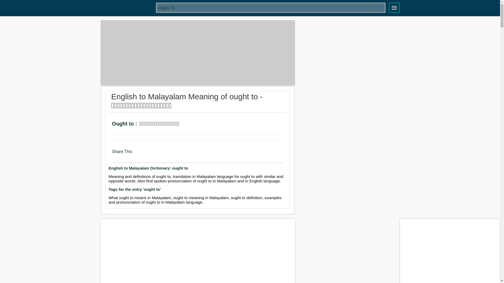 The height and width of the screenshot is (283, 504). Describe the element at coordinates (168, 154) in the screenshot. I see `More Share` at that location.